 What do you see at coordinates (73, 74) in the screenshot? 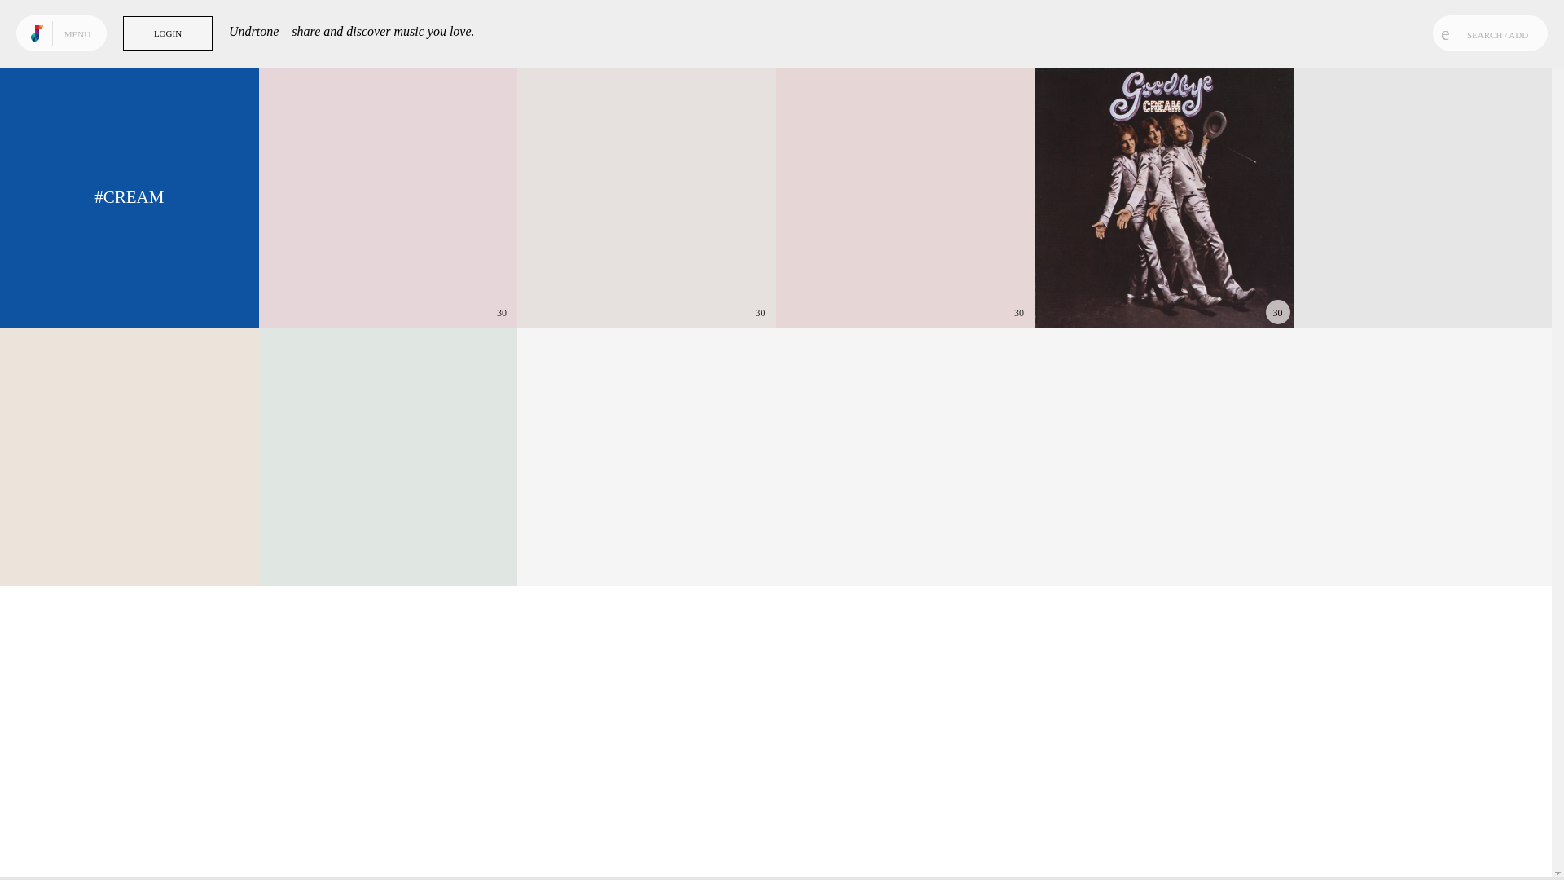
I see `Trending Tags` at bounding box center [73, 74].